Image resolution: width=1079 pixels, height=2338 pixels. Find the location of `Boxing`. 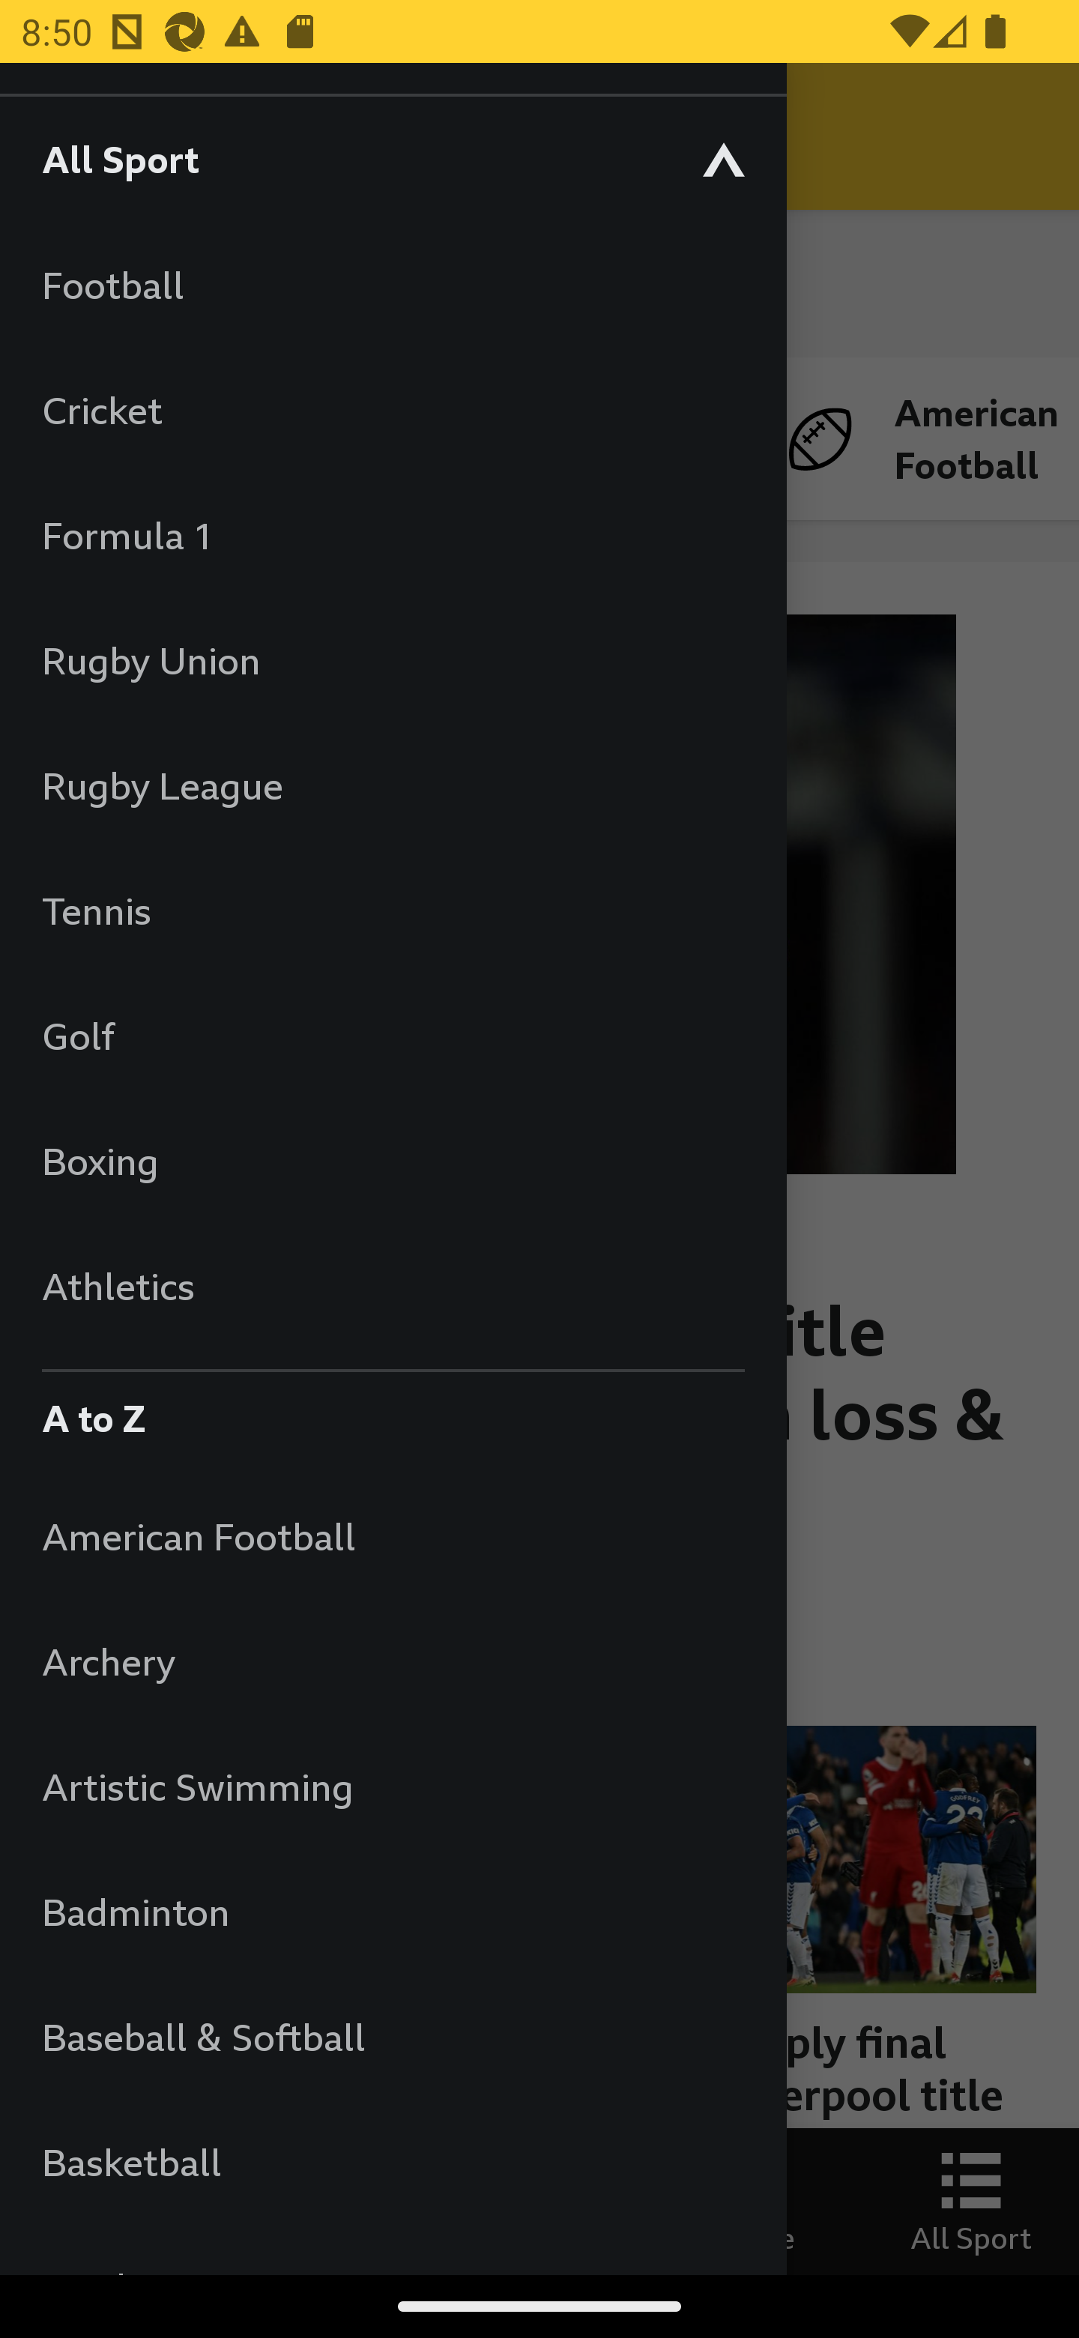

Boxing is located at coordinates (393, 1160).